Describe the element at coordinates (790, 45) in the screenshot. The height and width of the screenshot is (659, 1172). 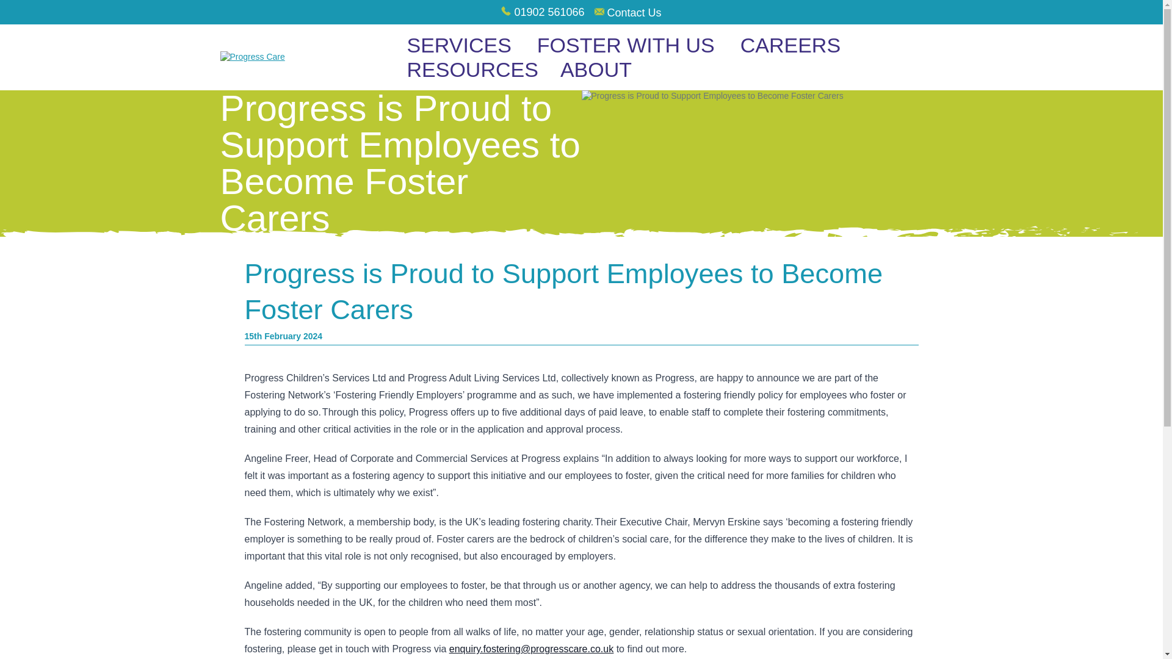
I see `CAREERS` at that location.